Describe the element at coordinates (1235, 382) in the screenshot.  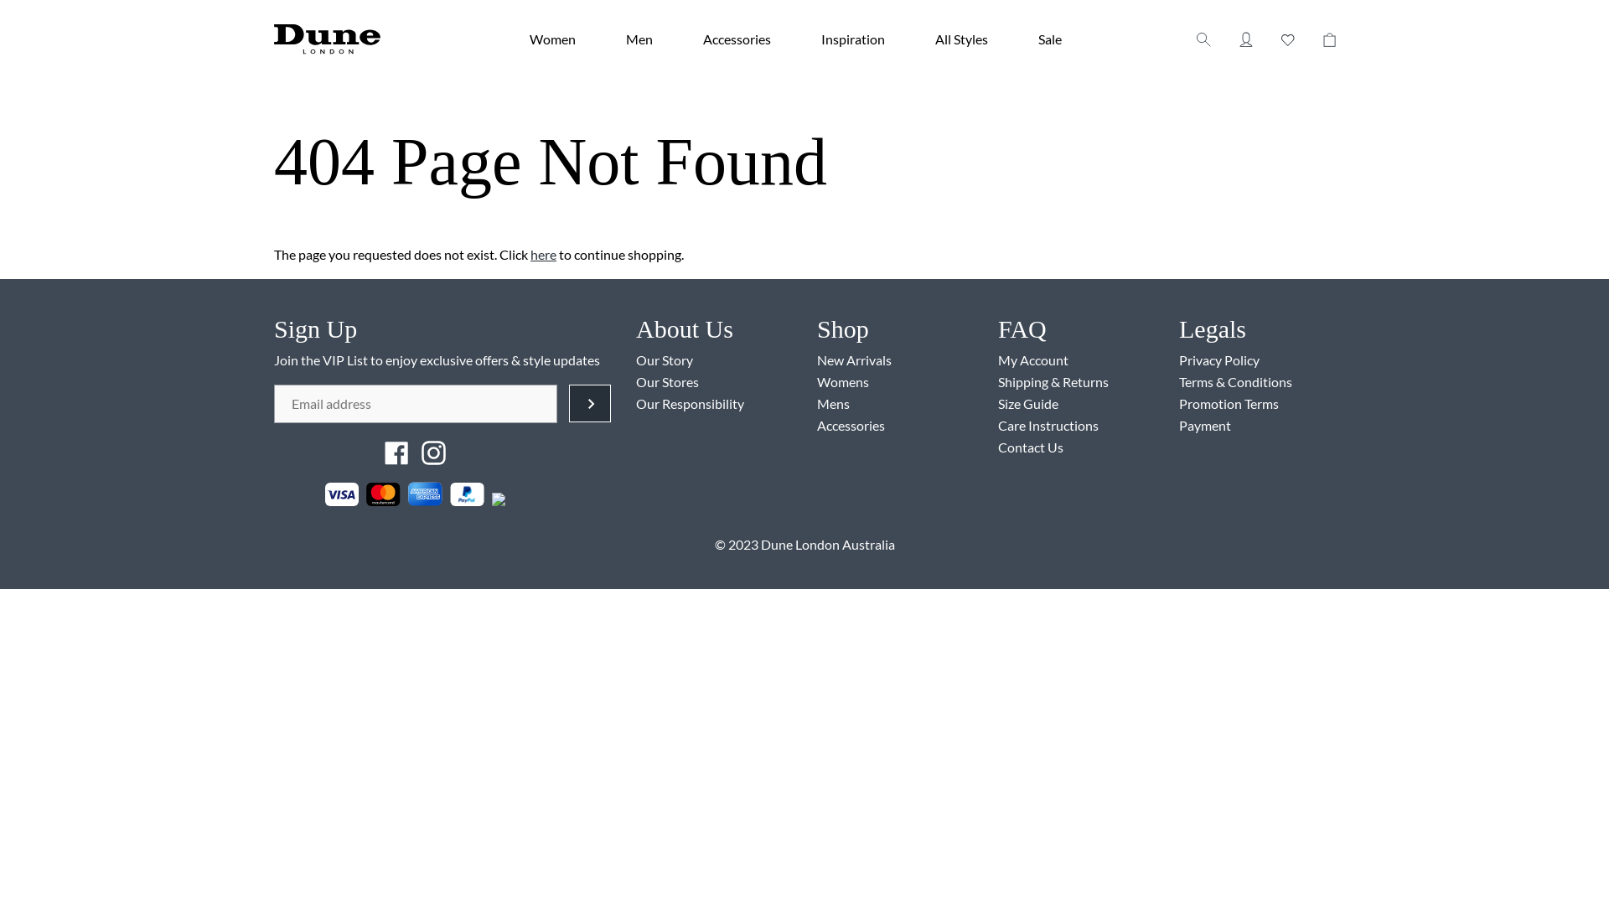
I see `Terms & Conditions` at that location.